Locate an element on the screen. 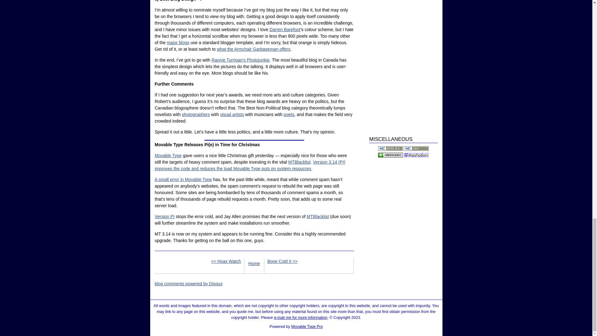  Hoax Watch is located at coordinates (226, 261).